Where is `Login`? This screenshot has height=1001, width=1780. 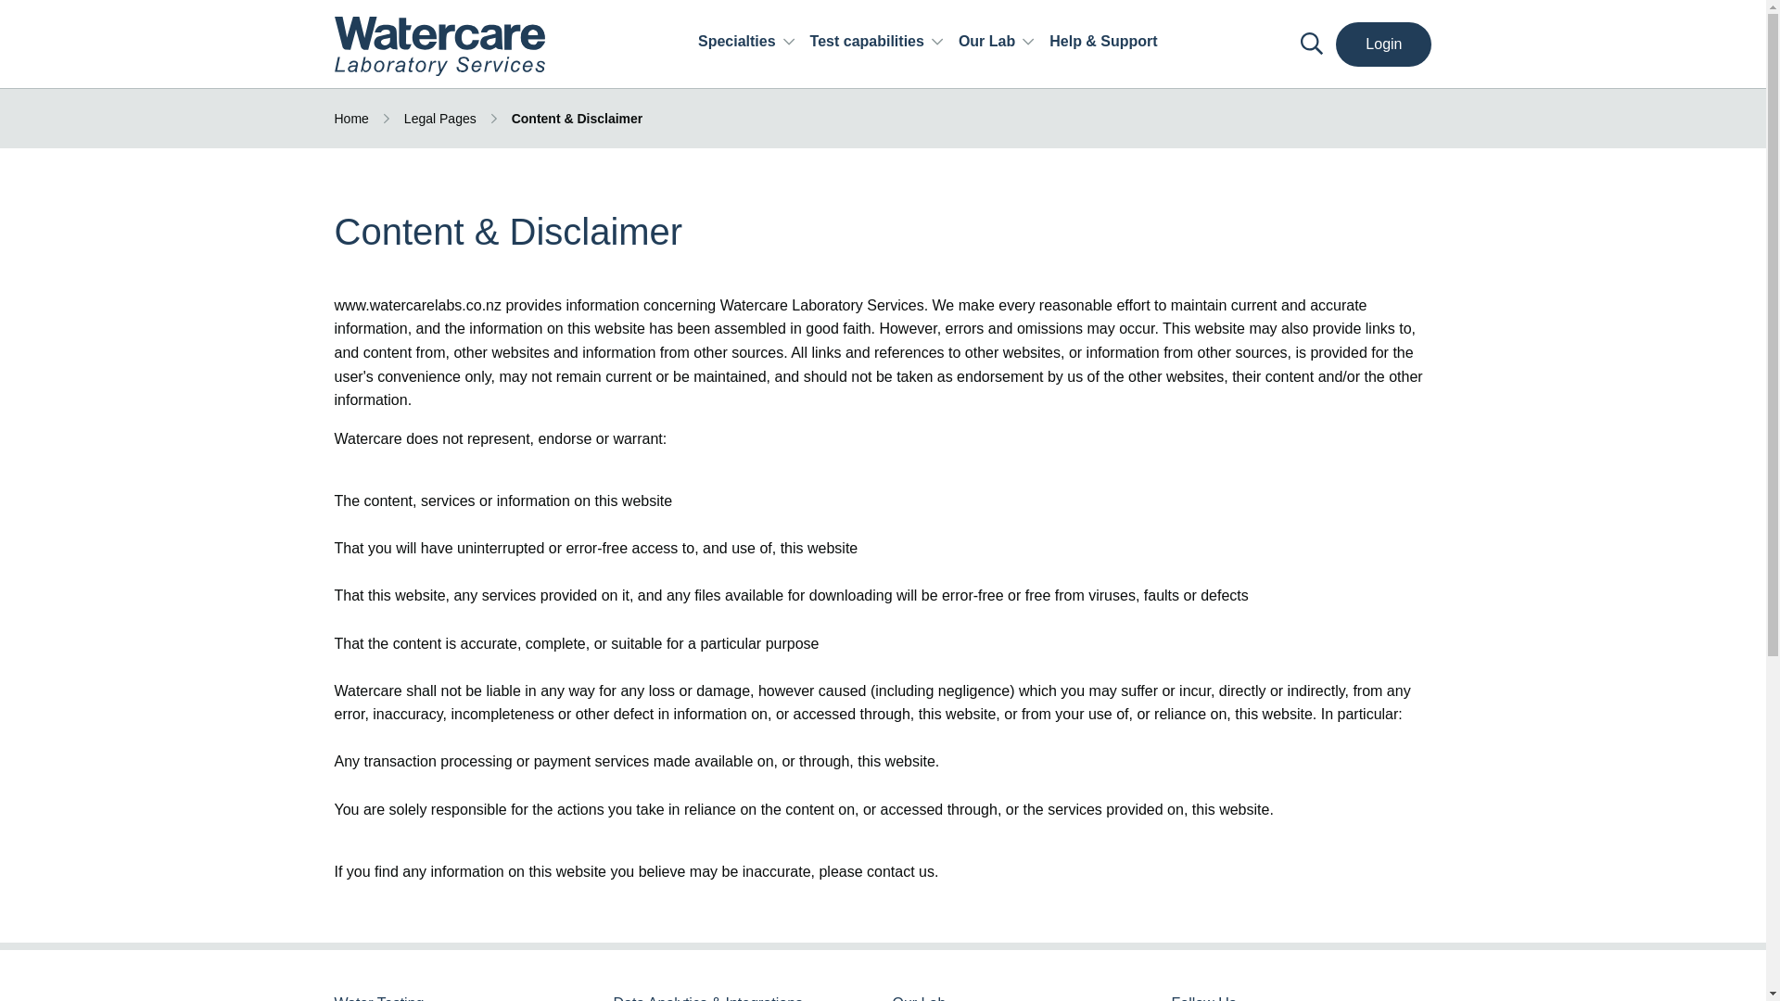 Login is located at coordinates (1383, 44).